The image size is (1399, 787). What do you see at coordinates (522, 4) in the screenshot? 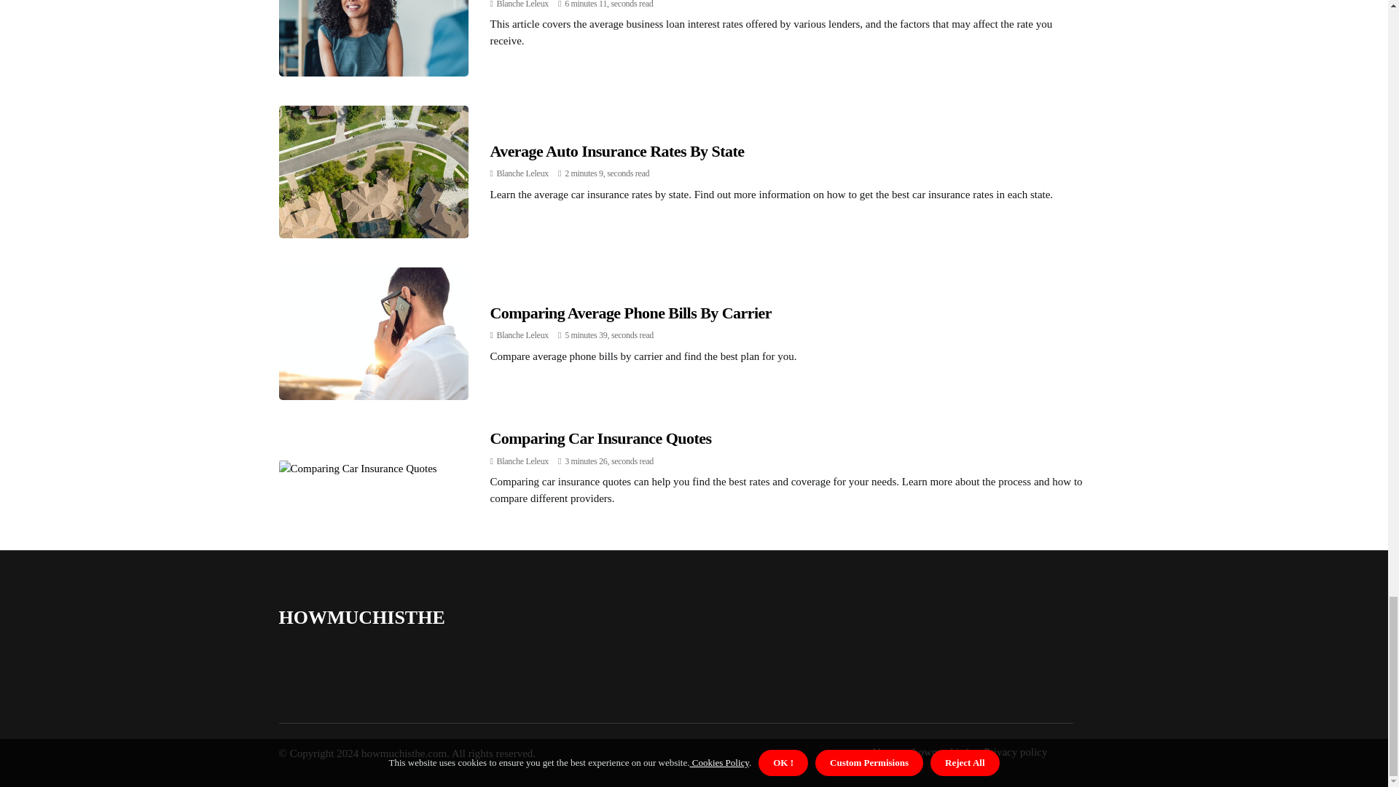
I see `Posts by Blanche Leleux` at bounding box center [522, 4].